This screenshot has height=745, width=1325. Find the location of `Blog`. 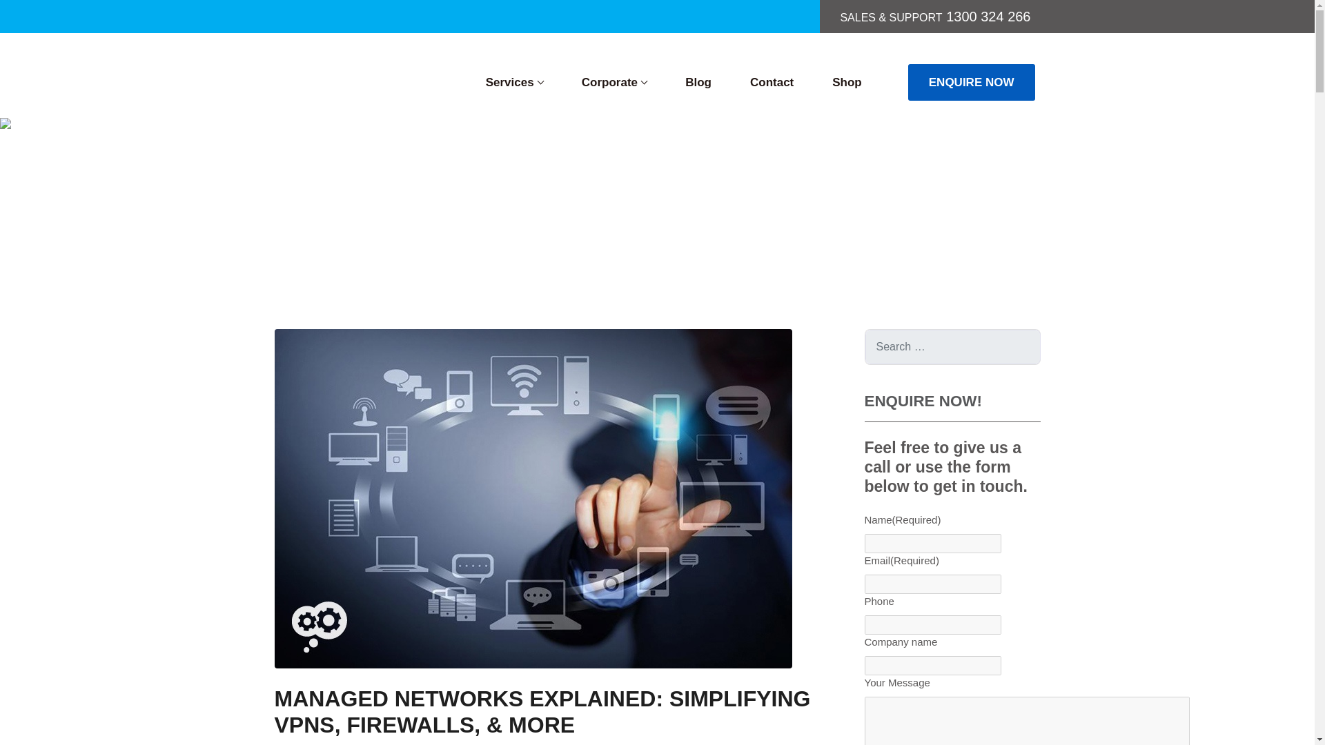

Blog is located at coordinates (698, 82).